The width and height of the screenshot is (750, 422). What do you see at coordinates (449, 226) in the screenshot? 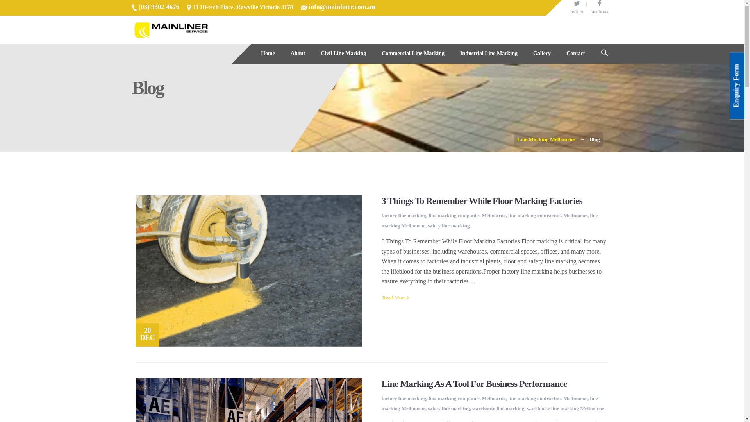
I see `safety line marking` at bounding box center [449, 226].